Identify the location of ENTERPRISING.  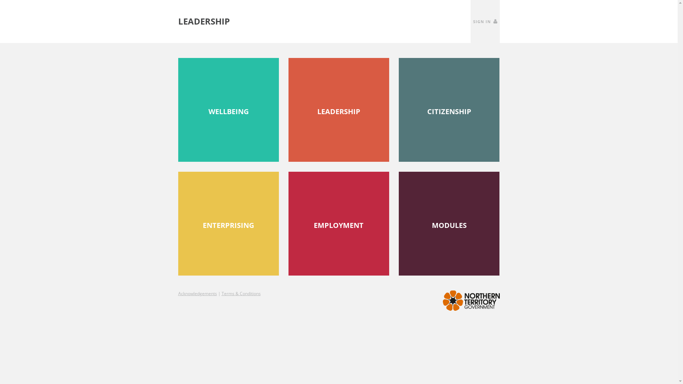
(228, 224).